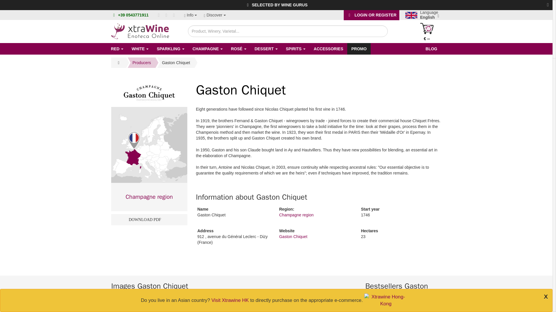 The height and width of the screenshot is (312, 556). What do you see at coordinates (378, 31) in the screenshot?
I see `Search` at bounding box center [378, 31].